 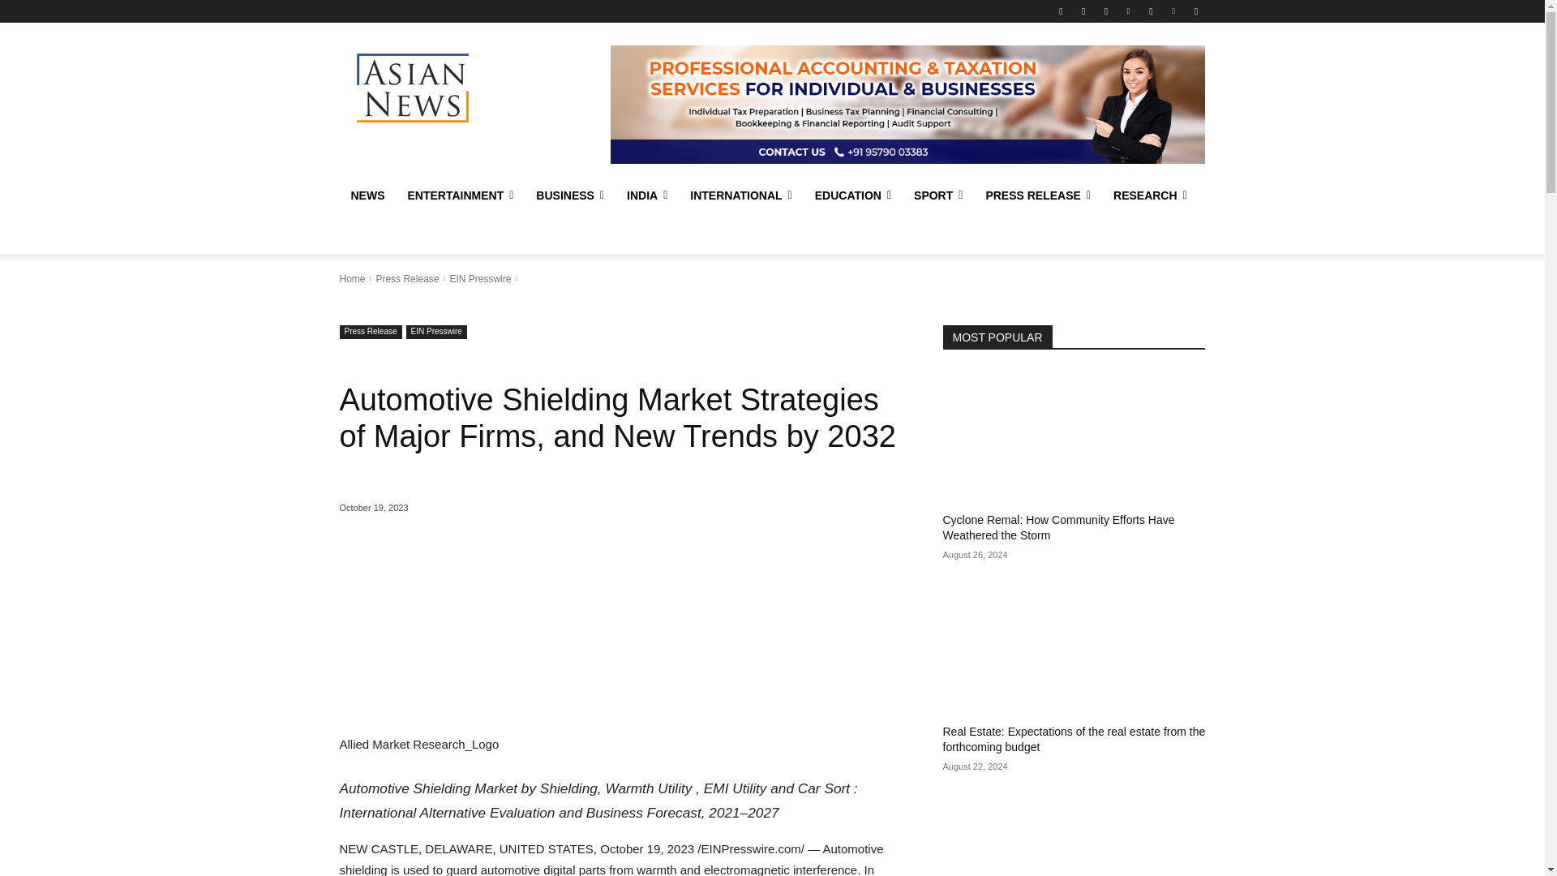 What do you see at coordinates (1106, 11) in the screenshot?
I see `Instagram` at bounding box center [1106, 11].